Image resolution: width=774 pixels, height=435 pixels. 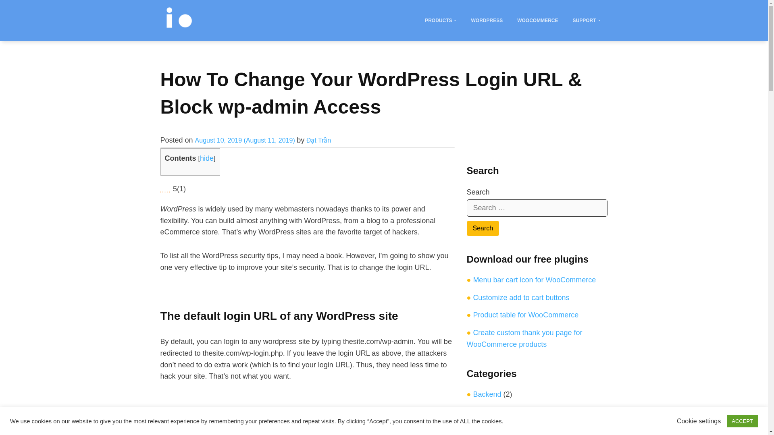 I want to click on Contact Form 7, so click(x=498, y=429).